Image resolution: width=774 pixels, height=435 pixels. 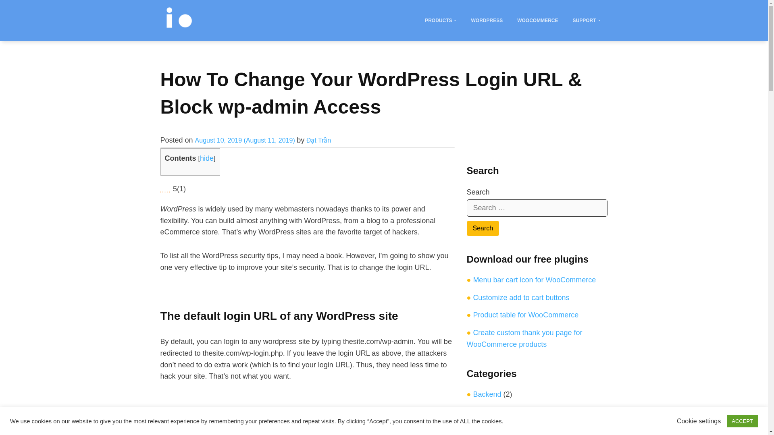 I want to click on Contact Form 7, so click(x=498, y=429).